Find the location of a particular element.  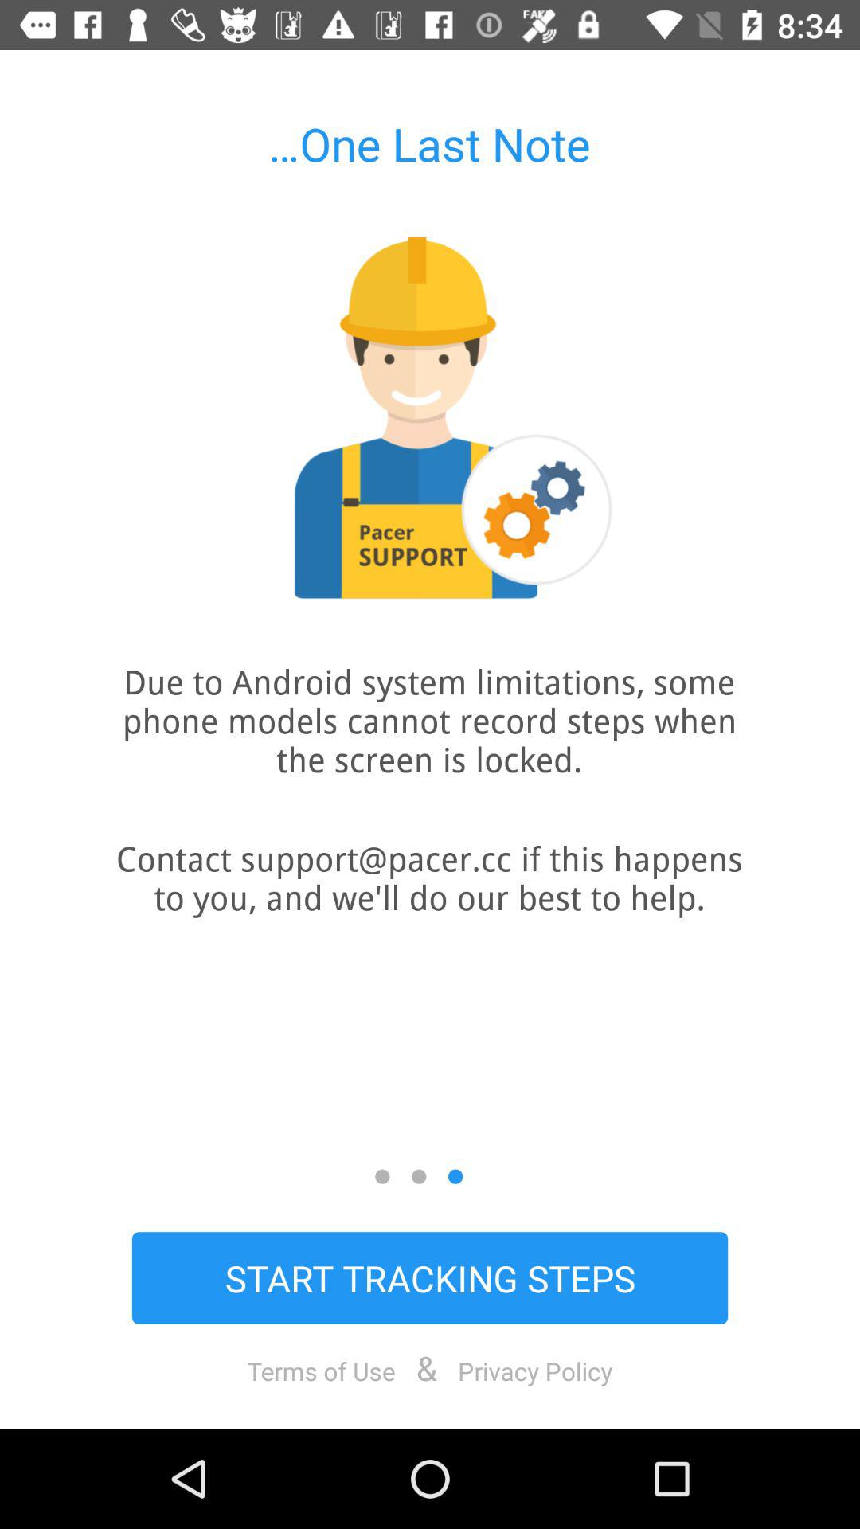

turn off icon to the right of the & icon is located at coordinates (535, 1371).